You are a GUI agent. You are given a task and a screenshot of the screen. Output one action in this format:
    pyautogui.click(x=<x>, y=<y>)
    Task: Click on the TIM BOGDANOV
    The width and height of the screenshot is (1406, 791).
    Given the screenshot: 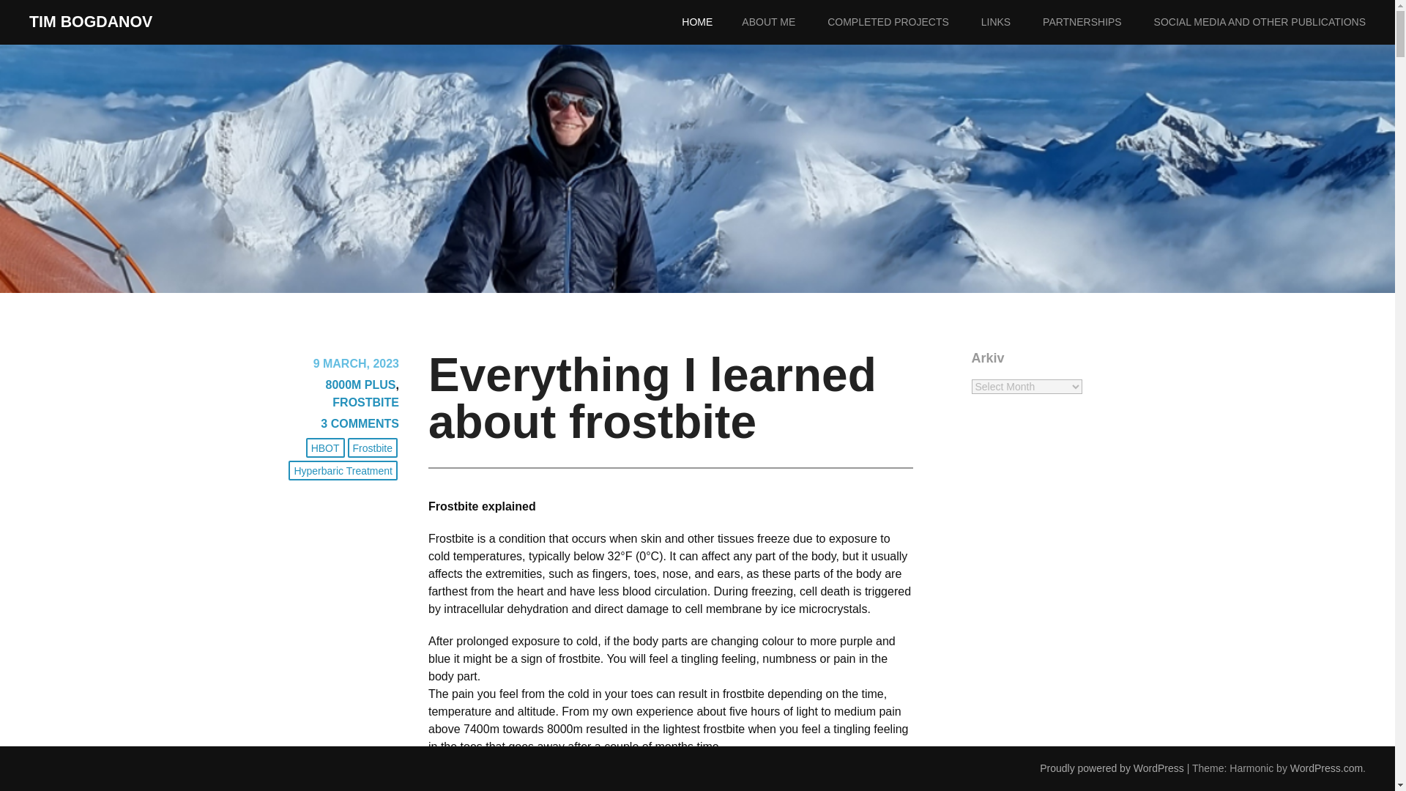 What is the action you would take?
    pyautogui.click(x=91, y=22)
    